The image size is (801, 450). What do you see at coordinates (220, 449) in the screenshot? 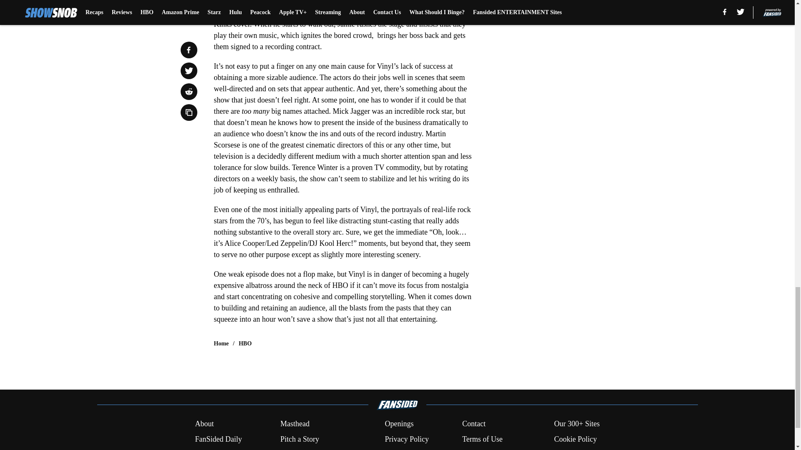
I see `Legal Disclaimer` at bounding box center [220, 449].